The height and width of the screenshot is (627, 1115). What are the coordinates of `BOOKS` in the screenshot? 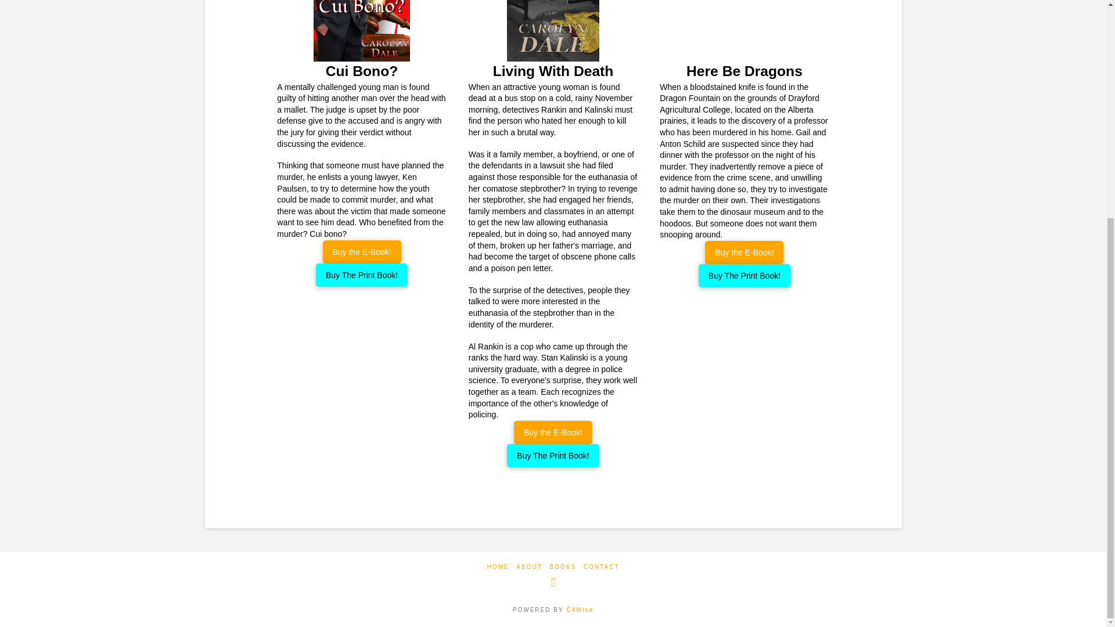 It's located at (563, 567).